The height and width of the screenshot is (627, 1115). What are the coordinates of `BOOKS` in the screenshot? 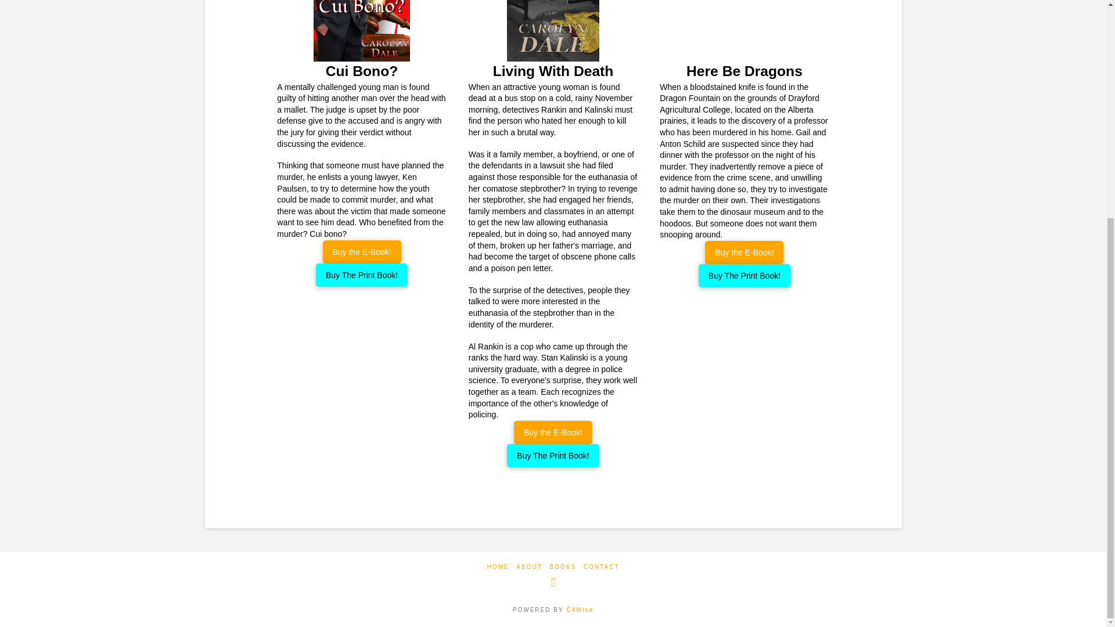 It's located at (563, 567).